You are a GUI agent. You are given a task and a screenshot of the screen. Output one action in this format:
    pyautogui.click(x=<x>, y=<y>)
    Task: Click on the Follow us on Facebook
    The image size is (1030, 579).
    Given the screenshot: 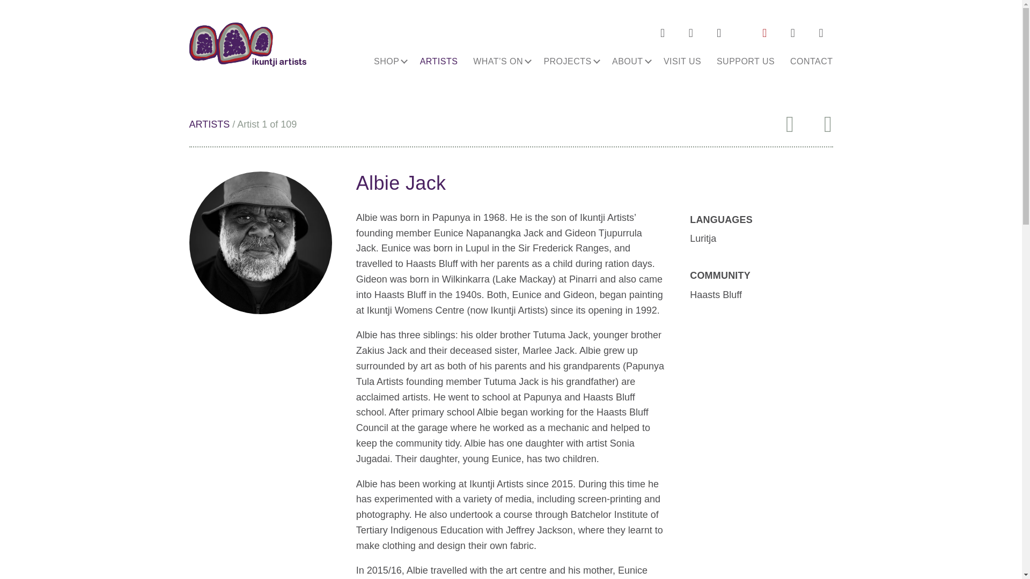 What is the action you would take?
    pyautogui.click(x=690, y=33)
    